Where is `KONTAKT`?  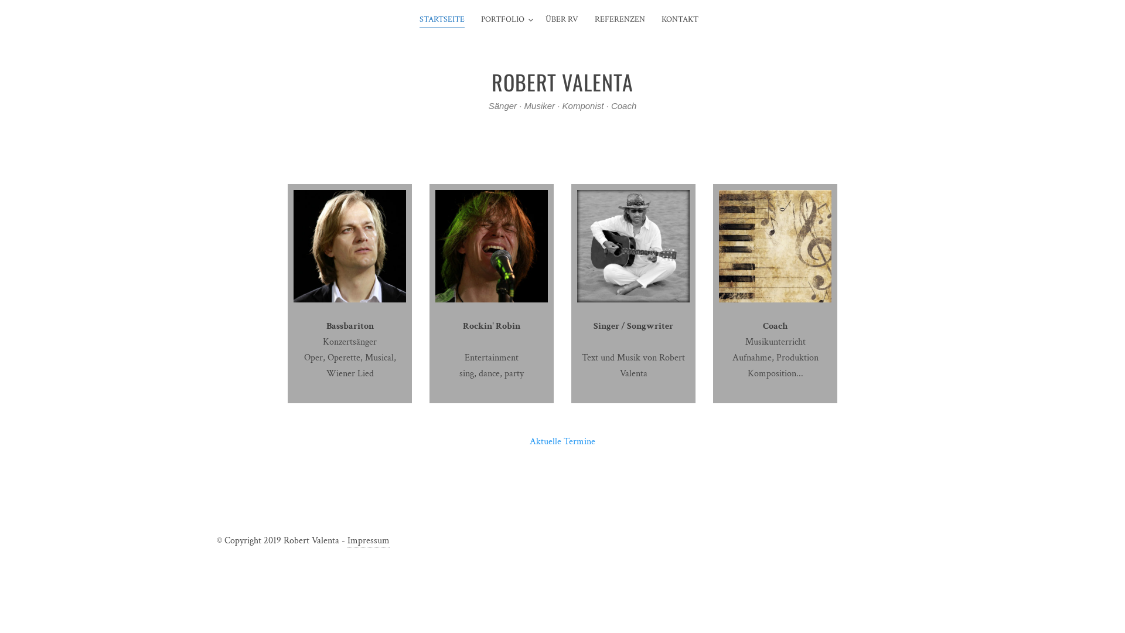 KONTAKT is located at coordinates (680, 20).